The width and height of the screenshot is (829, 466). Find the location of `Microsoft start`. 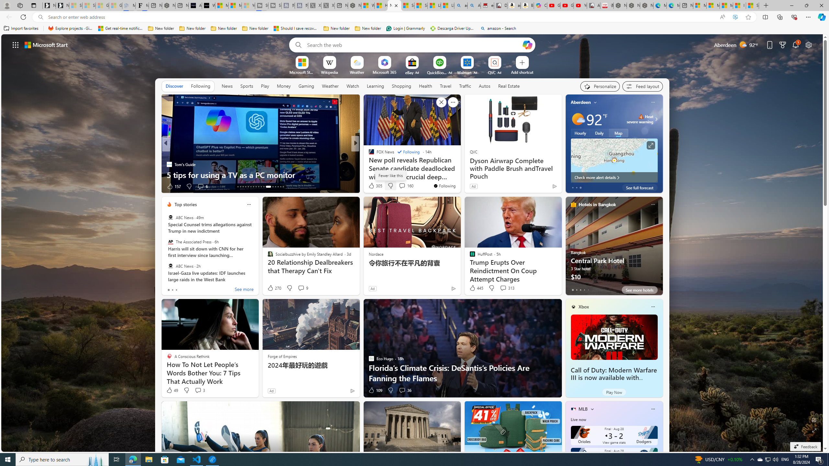

Microsoft start is located at coordinates (46, 45).